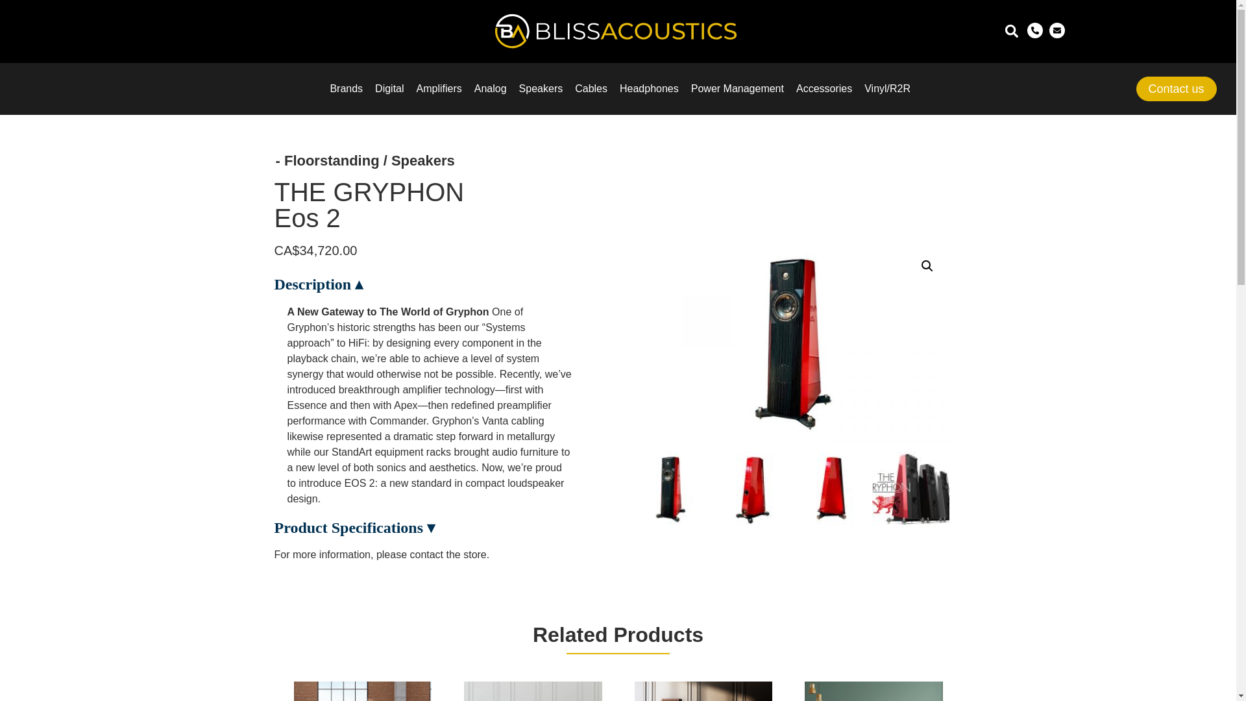 This screenshot has height=701, width=1246. I want to click on Brands, so click(346, 89).